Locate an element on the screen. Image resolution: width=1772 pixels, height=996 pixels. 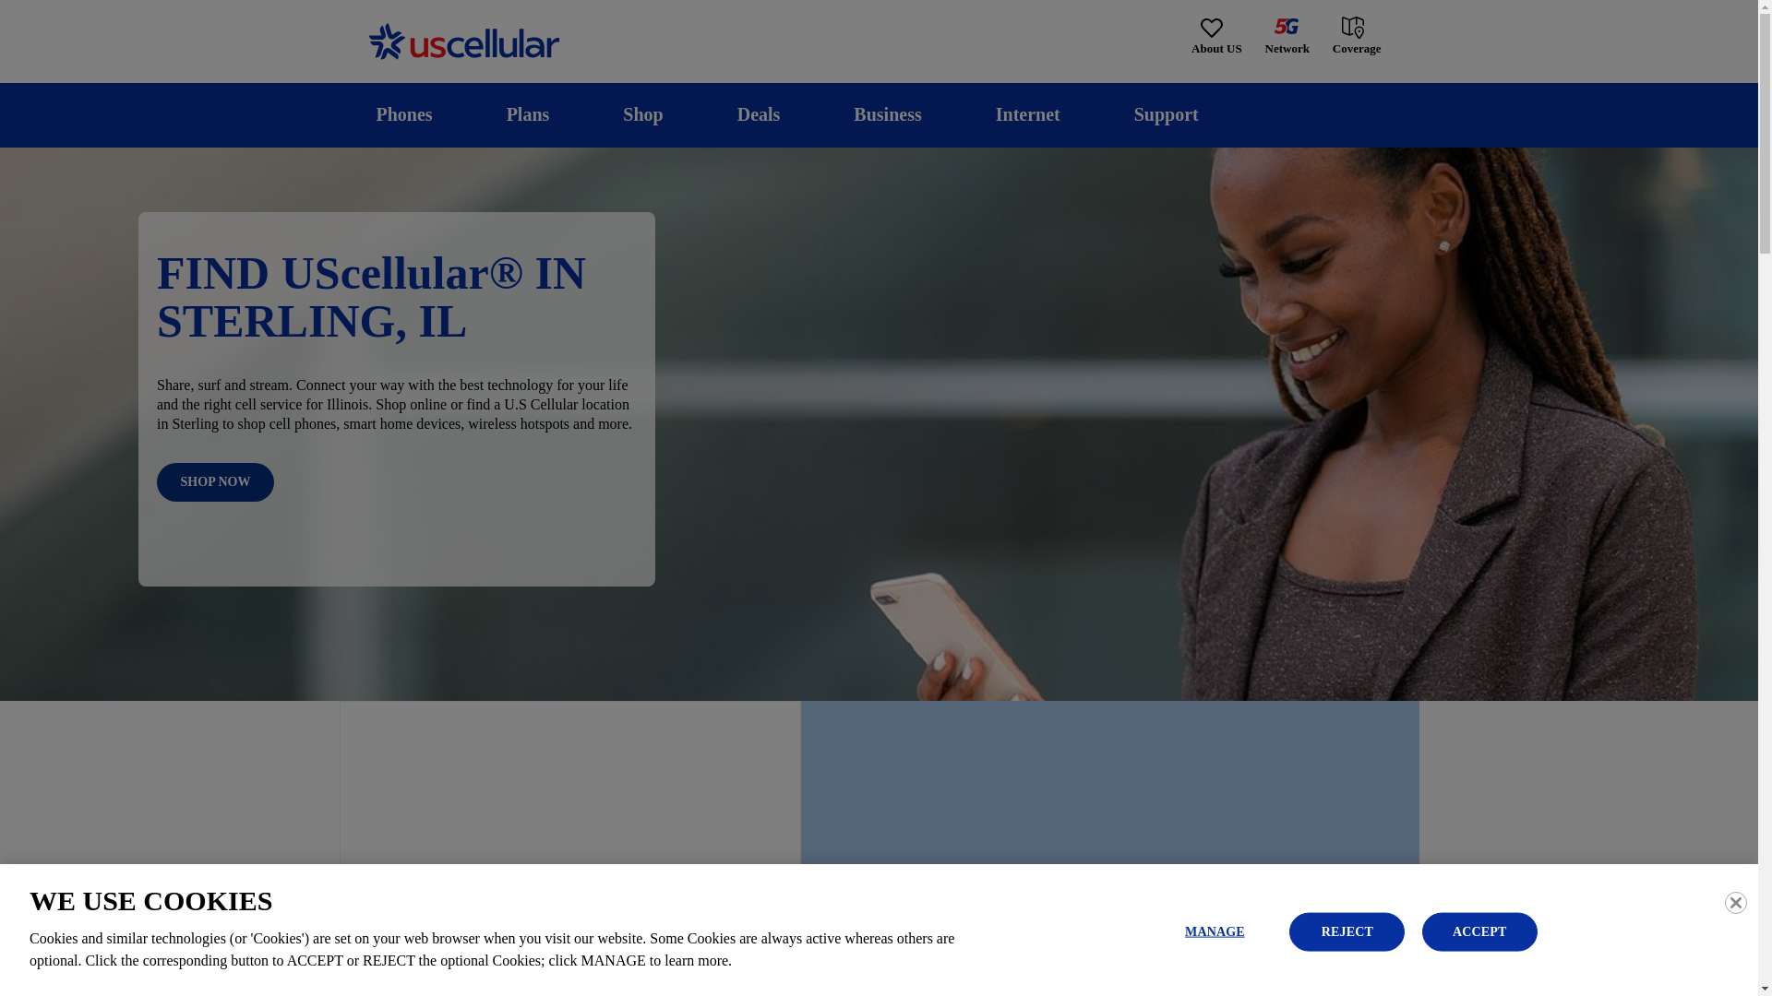
Coverage is located at coordinates (1358, 35).